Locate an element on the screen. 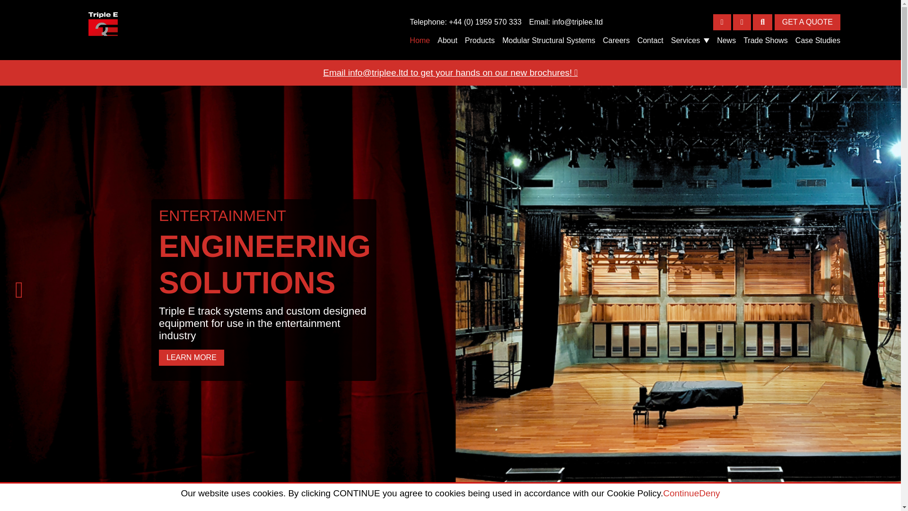  About is located at coordinates (447, 40).